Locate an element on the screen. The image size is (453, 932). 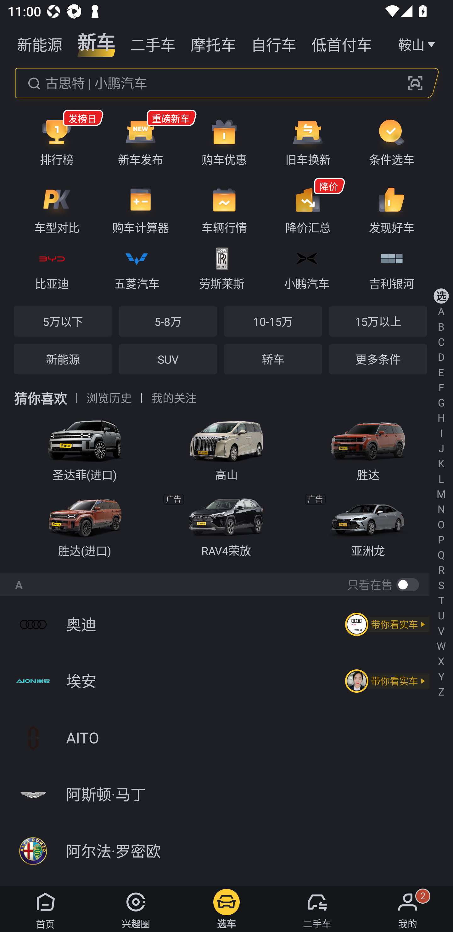
鞍山 is located at coordinates (418, 43).